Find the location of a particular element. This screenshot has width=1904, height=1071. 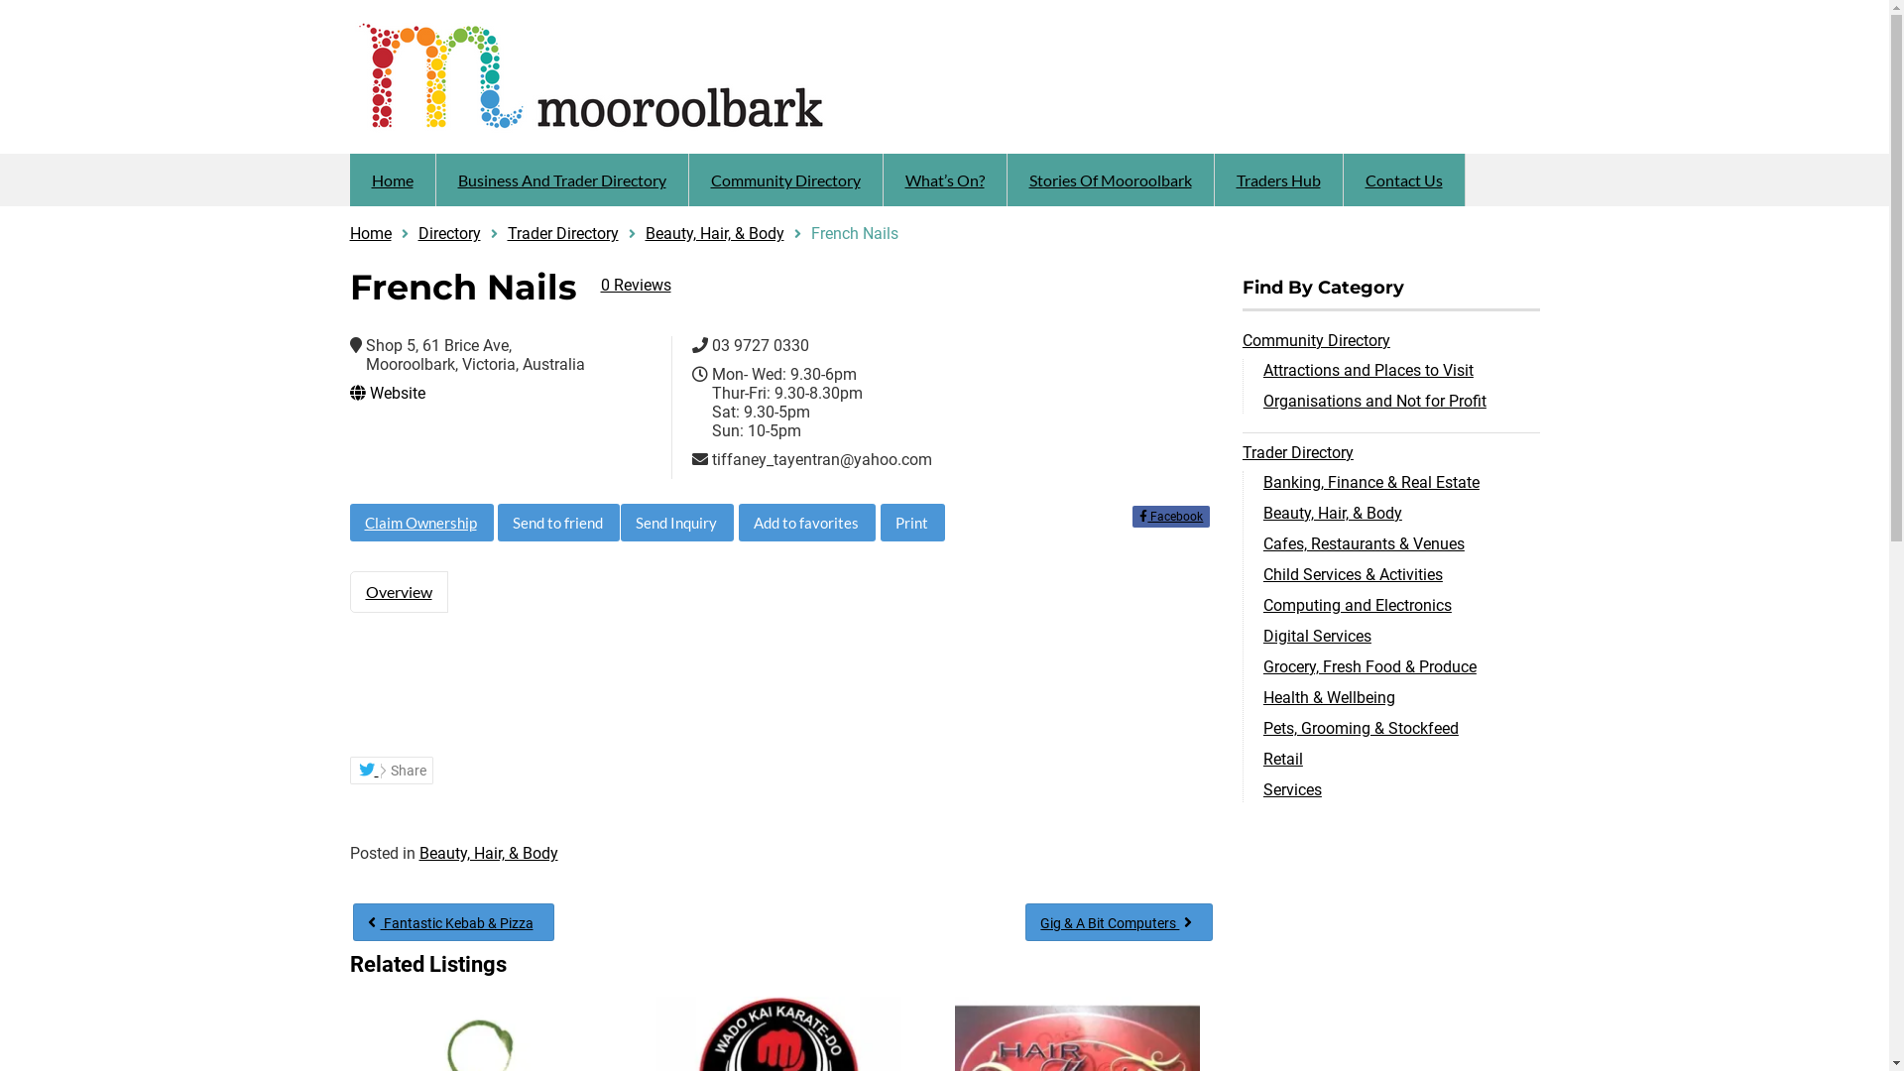

Home is located at coordinates (370, 234).